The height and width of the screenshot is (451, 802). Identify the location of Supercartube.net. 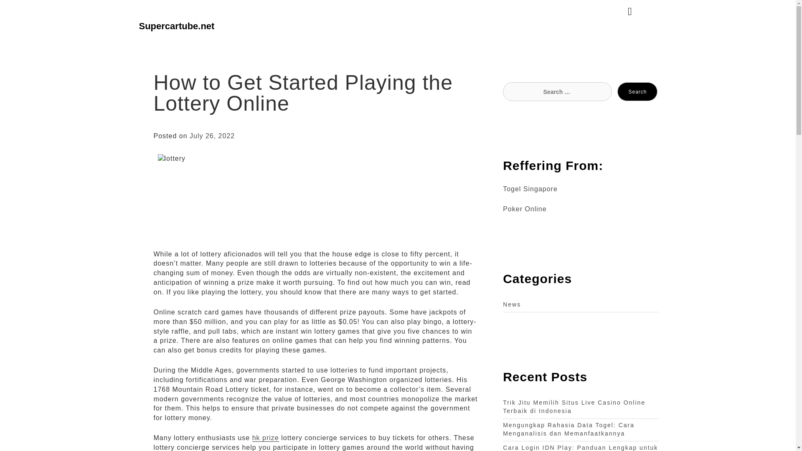
(176, 26).